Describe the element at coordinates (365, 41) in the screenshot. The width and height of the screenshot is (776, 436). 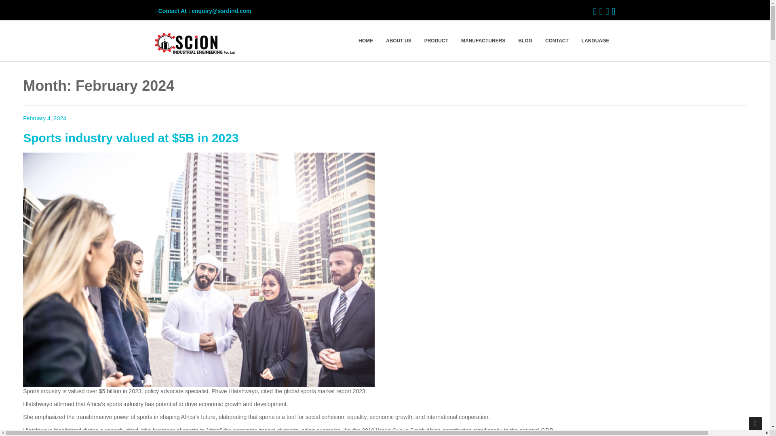
I see `HOME` at that location.